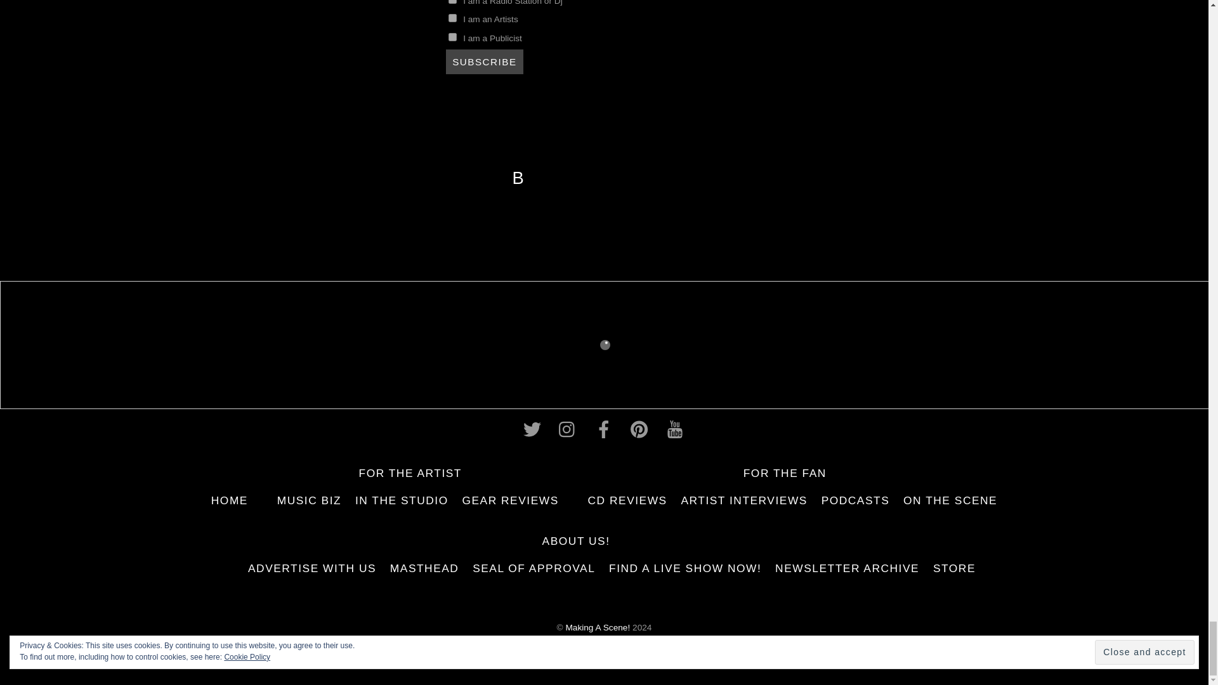 This screenshot has width=1218, height=685. Describe the element at coordinates (485, 61) in the screenshot. I see `Subscribe` at that location.